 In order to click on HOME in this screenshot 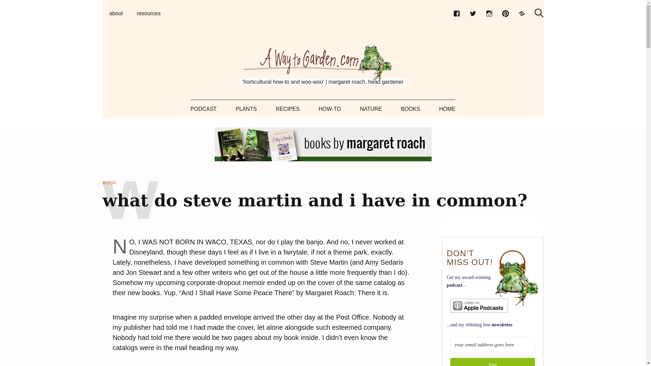, I will do `click(447, 108)`.